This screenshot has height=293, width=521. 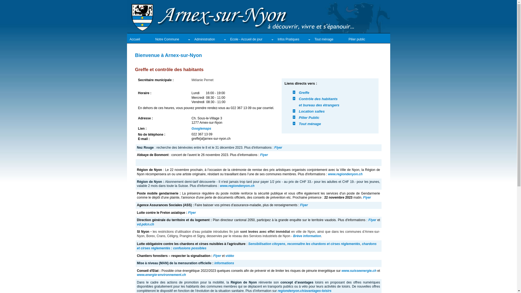 What do you see at coordinates (192, 213) in the screenshot?
I see `Flyer` at bounding box center [192, 213].